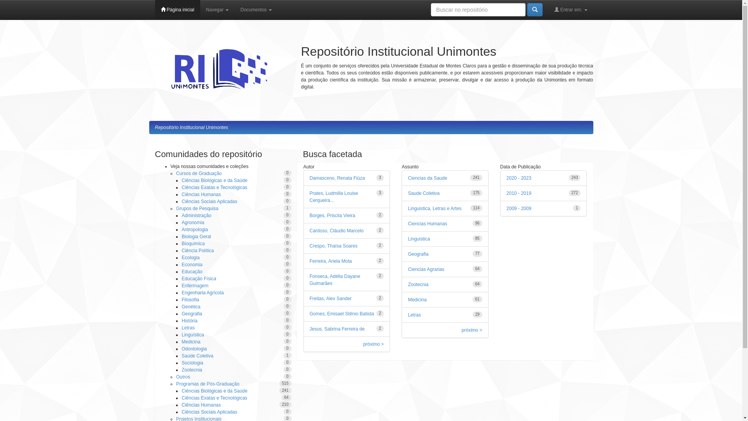 Image resolution: width=748 pixels, height=421 pixels. Describe the element at coordinates (333, 197) in the screenshot. I see `Prates, Ludmilla Louise Cerqueira...` at that location.